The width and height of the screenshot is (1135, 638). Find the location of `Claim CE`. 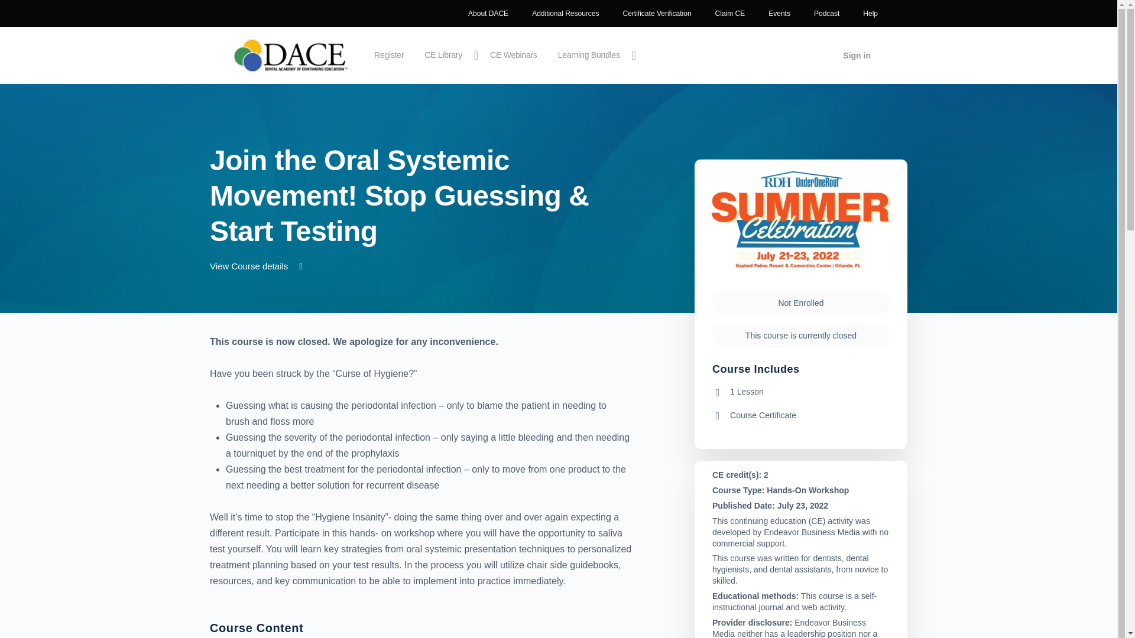

Claim CE is located at coordinates (730, 14).